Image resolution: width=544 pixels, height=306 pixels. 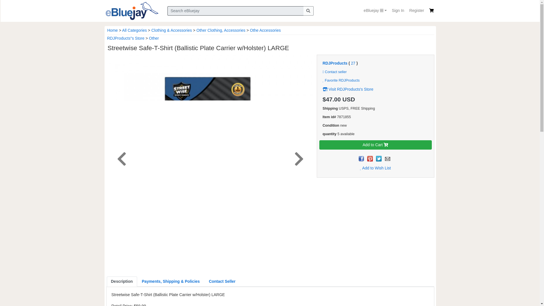 What do you see at coordinates (349, 99) in the screenshot?
I see `US Dollars` at bounding box center [349, 99].